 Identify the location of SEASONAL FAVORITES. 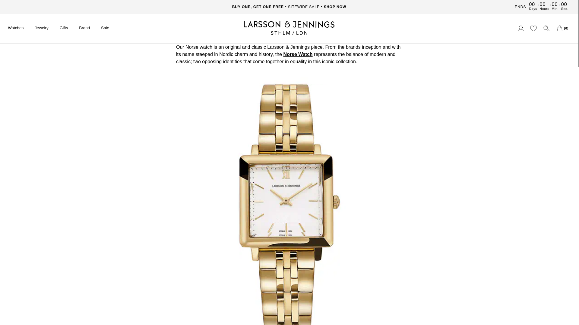
(289, 7).